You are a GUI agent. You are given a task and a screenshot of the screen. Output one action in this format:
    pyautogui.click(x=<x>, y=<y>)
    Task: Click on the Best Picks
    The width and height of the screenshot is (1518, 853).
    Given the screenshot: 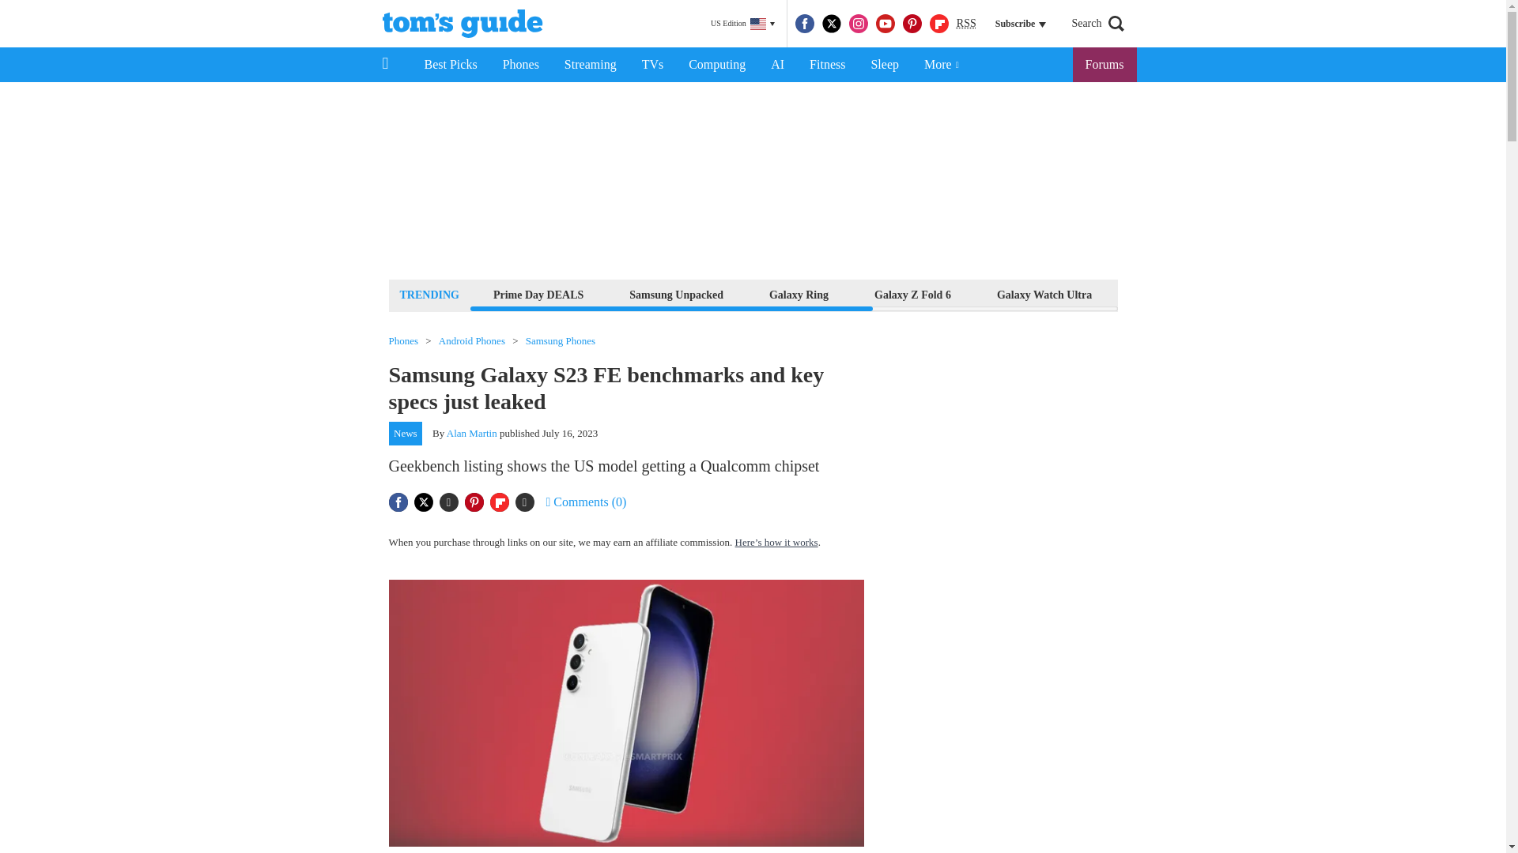 What is the action you would take?
    pyautogui.click(x=450, y=65)
    